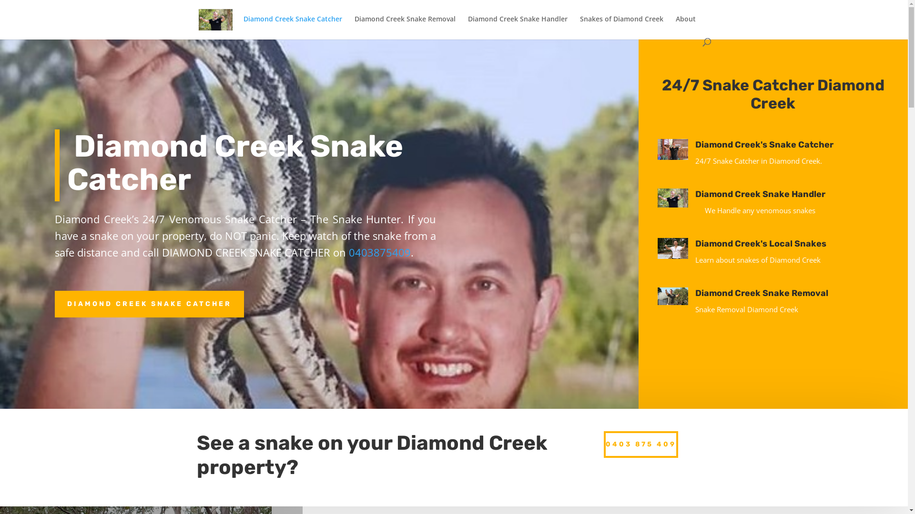 This screenshot has height=514, width=915. What do you see at coordinates (762, 293) in the screenshot?
I see `Diamond Creek Snake Removal` at bounding box center [762, 293].